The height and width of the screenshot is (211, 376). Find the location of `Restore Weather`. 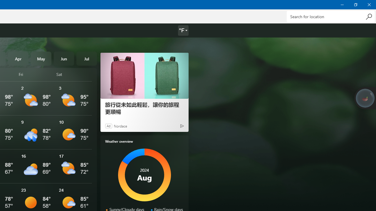

Restore Weather is located at coordinates (355, 5).